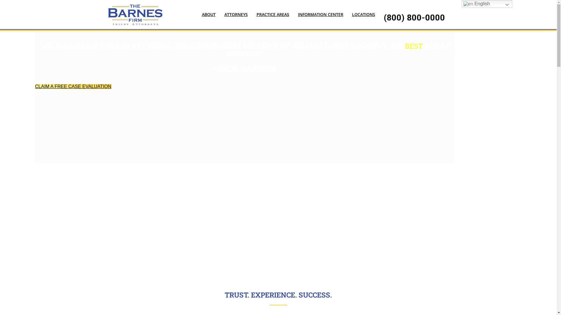 The height and width of the screenshot is (315, 561). What do you see at coordinates (487, 4) in the screenshot?
I see `English` at bounding box center [487, 4].